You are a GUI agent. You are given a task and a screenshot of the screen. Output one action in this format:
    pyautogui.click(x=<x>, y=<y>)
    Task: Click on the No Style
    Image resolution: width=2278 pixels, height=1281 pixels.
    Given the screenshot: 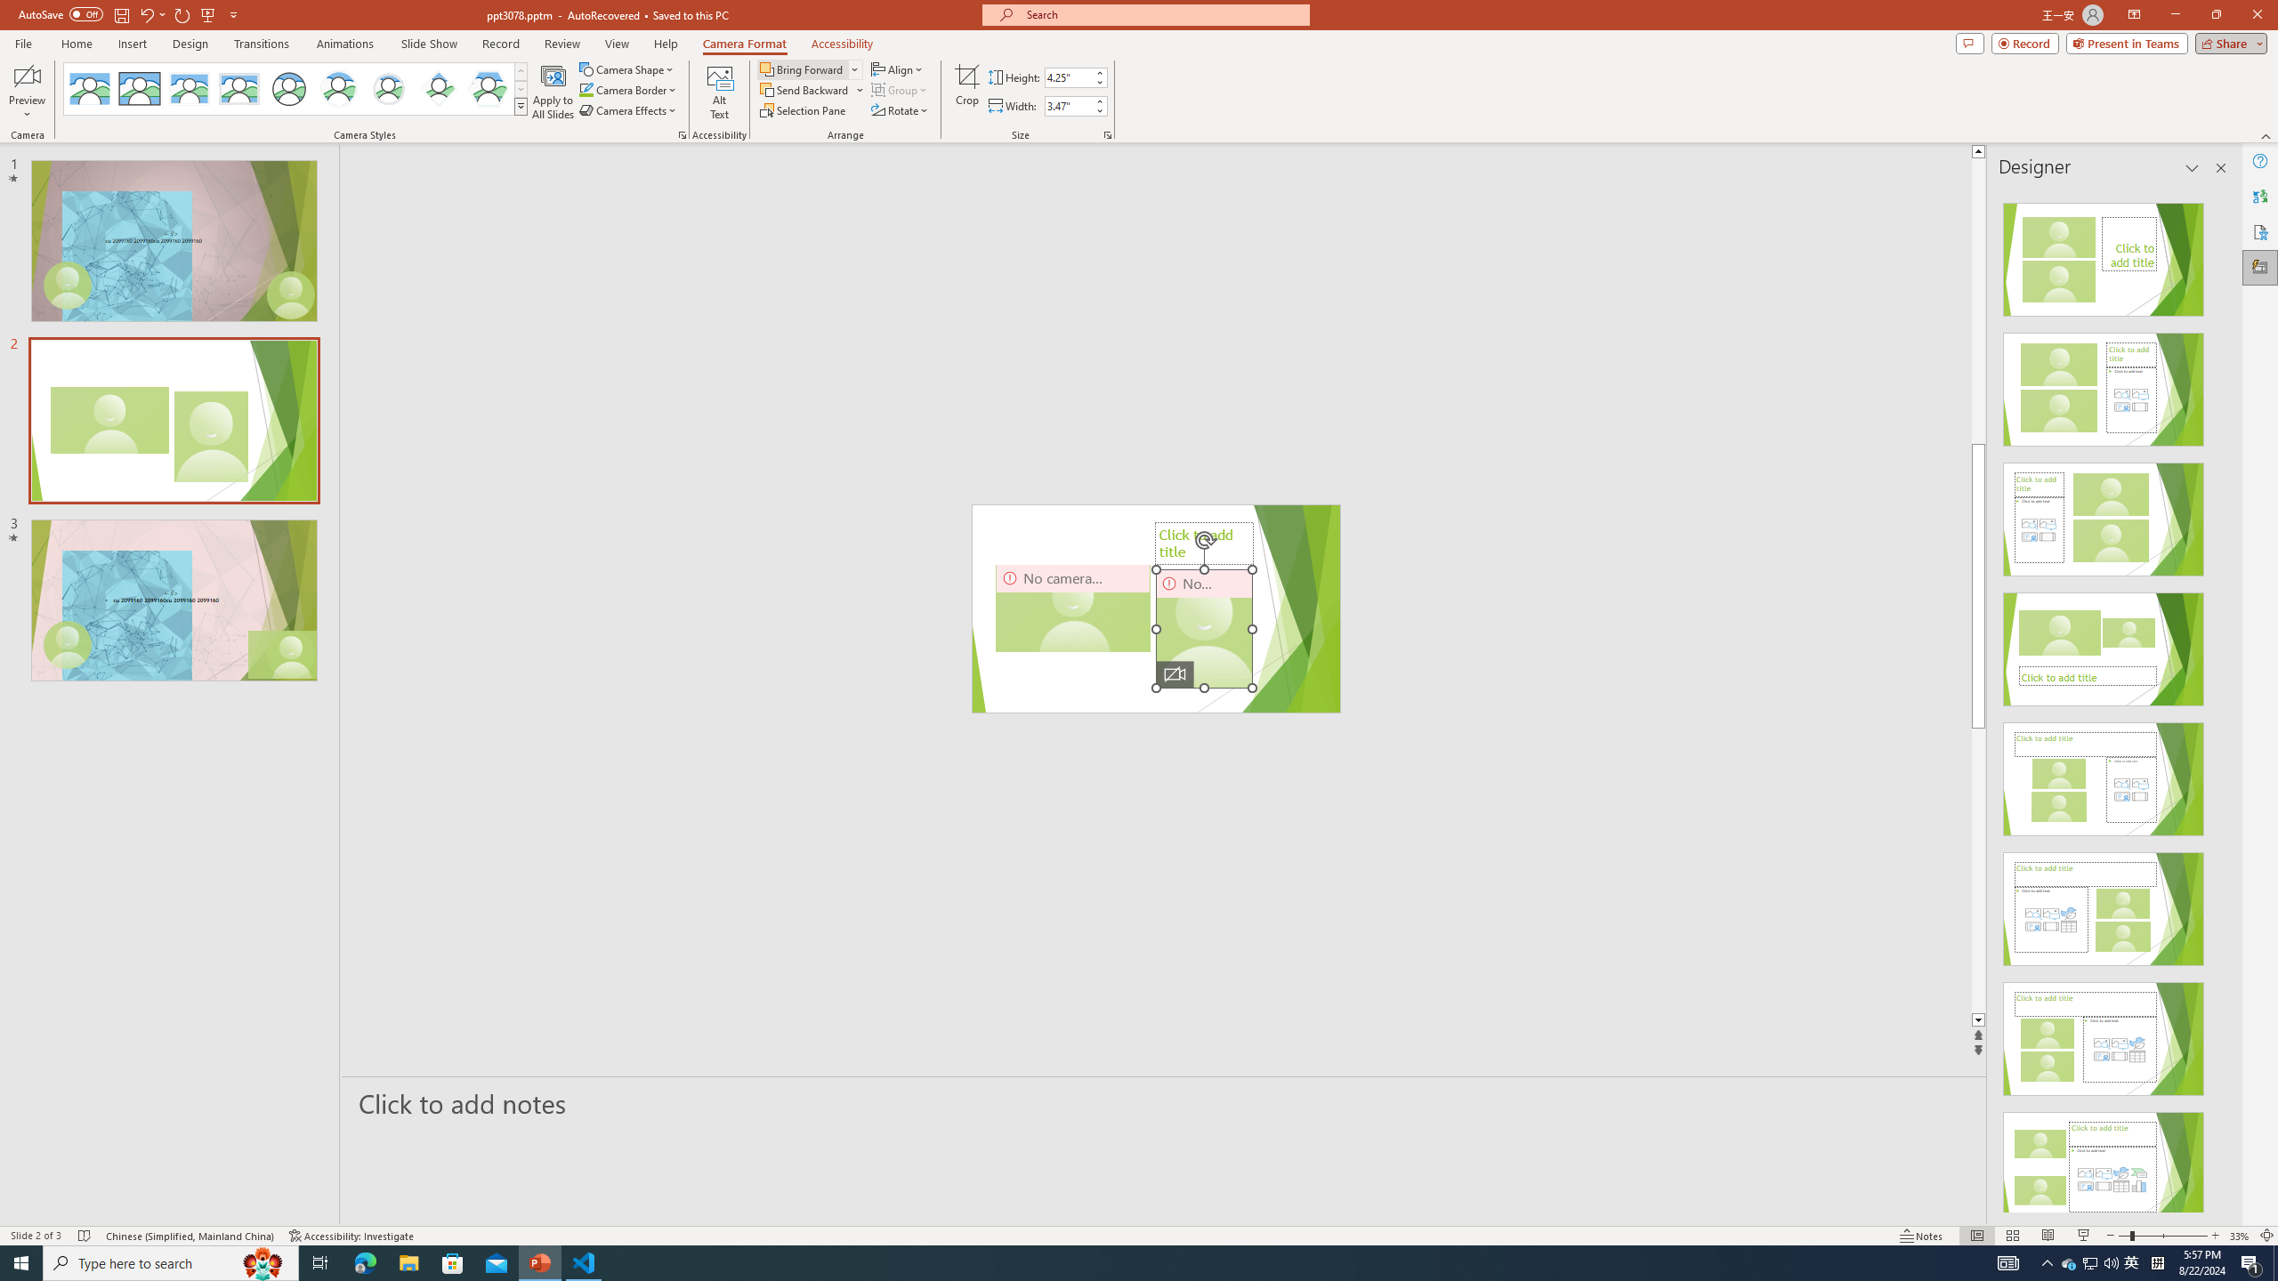 What is the action you would take?
    pyautogui.click(x=90, y=89)
    